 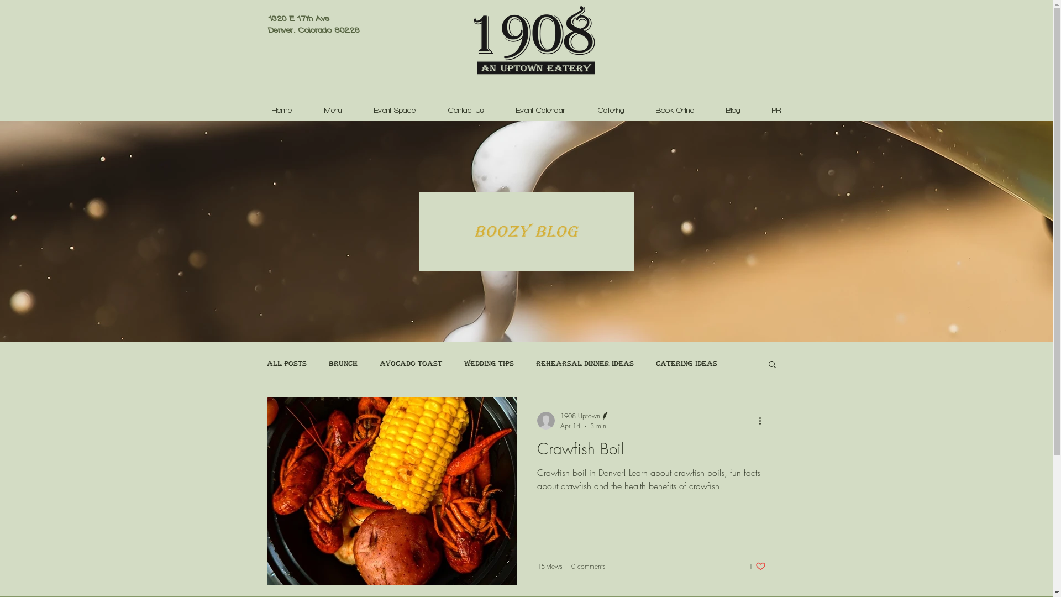 I want to click on Menu, so click(x=333, y=106).